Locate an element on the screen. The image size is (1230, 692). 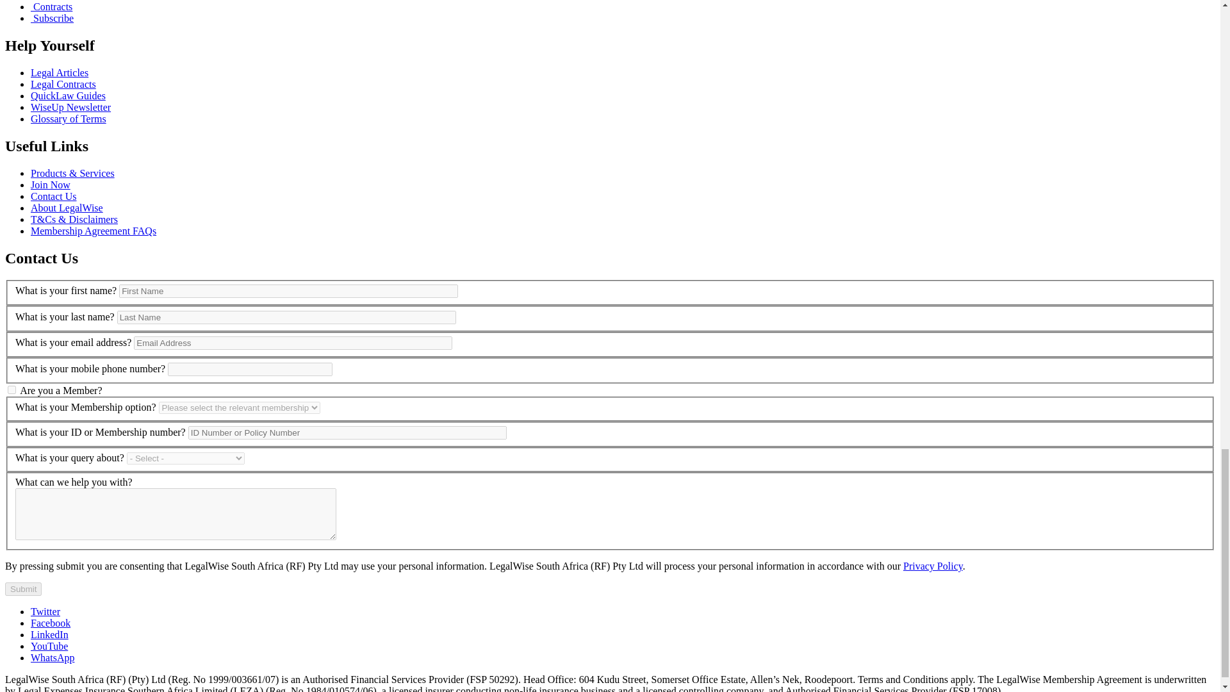
Browse the benefits of joining the LegalWise family. is located at coordinates (72, 173).